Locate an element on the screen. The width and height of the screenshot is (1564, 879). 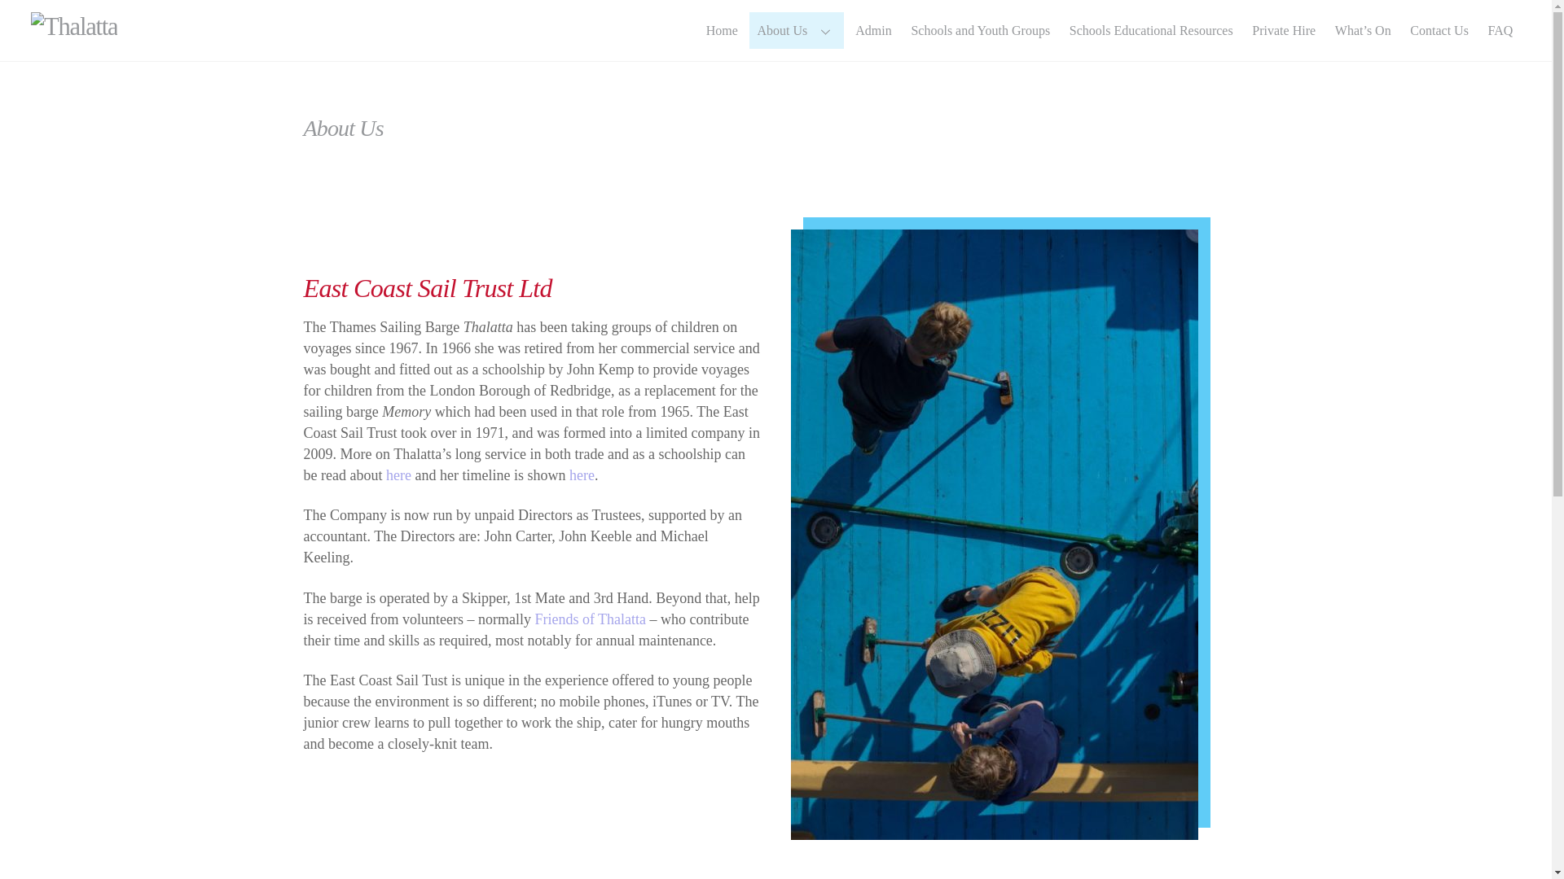
Home is located at coordinates (722, 31).